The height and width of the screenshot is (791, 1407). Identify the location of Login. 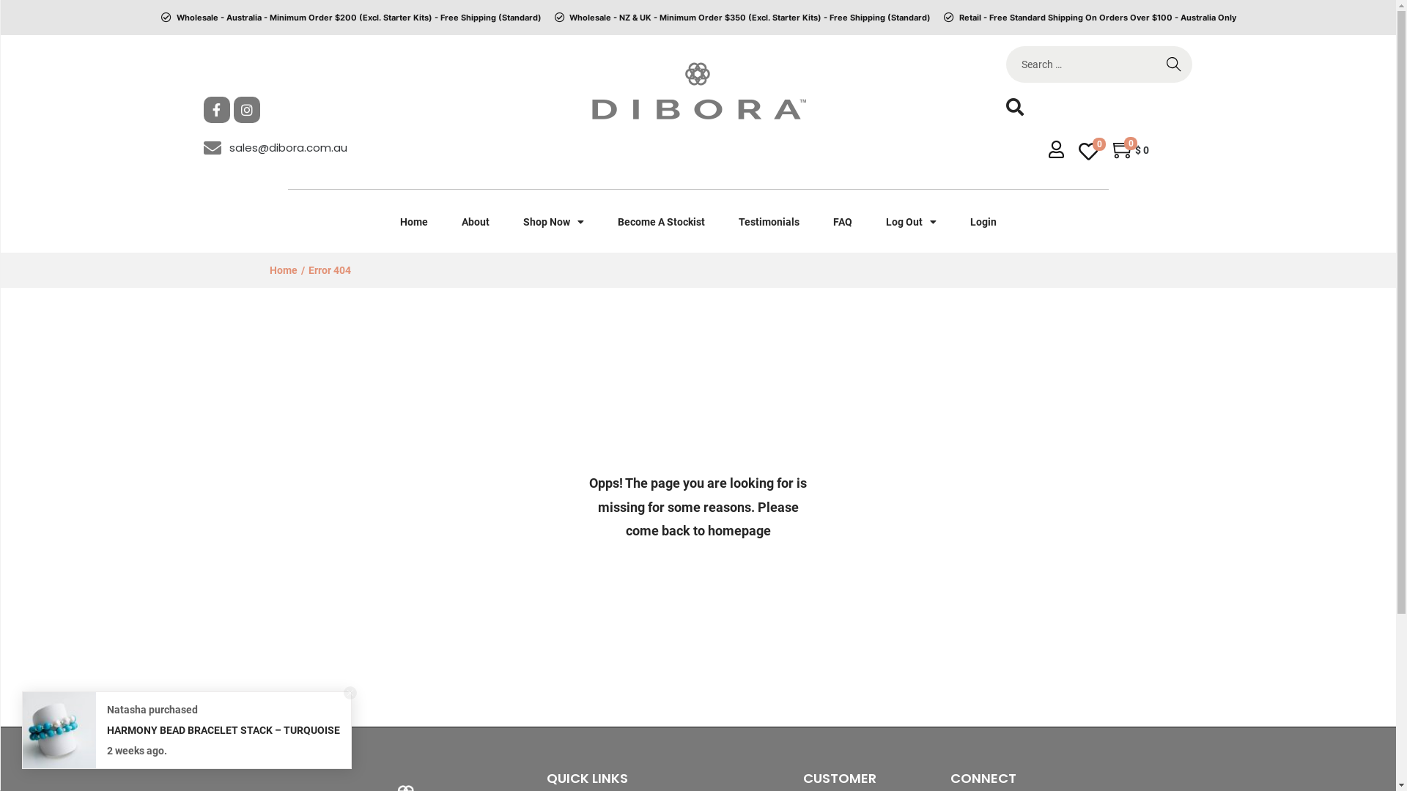
(983, 222).